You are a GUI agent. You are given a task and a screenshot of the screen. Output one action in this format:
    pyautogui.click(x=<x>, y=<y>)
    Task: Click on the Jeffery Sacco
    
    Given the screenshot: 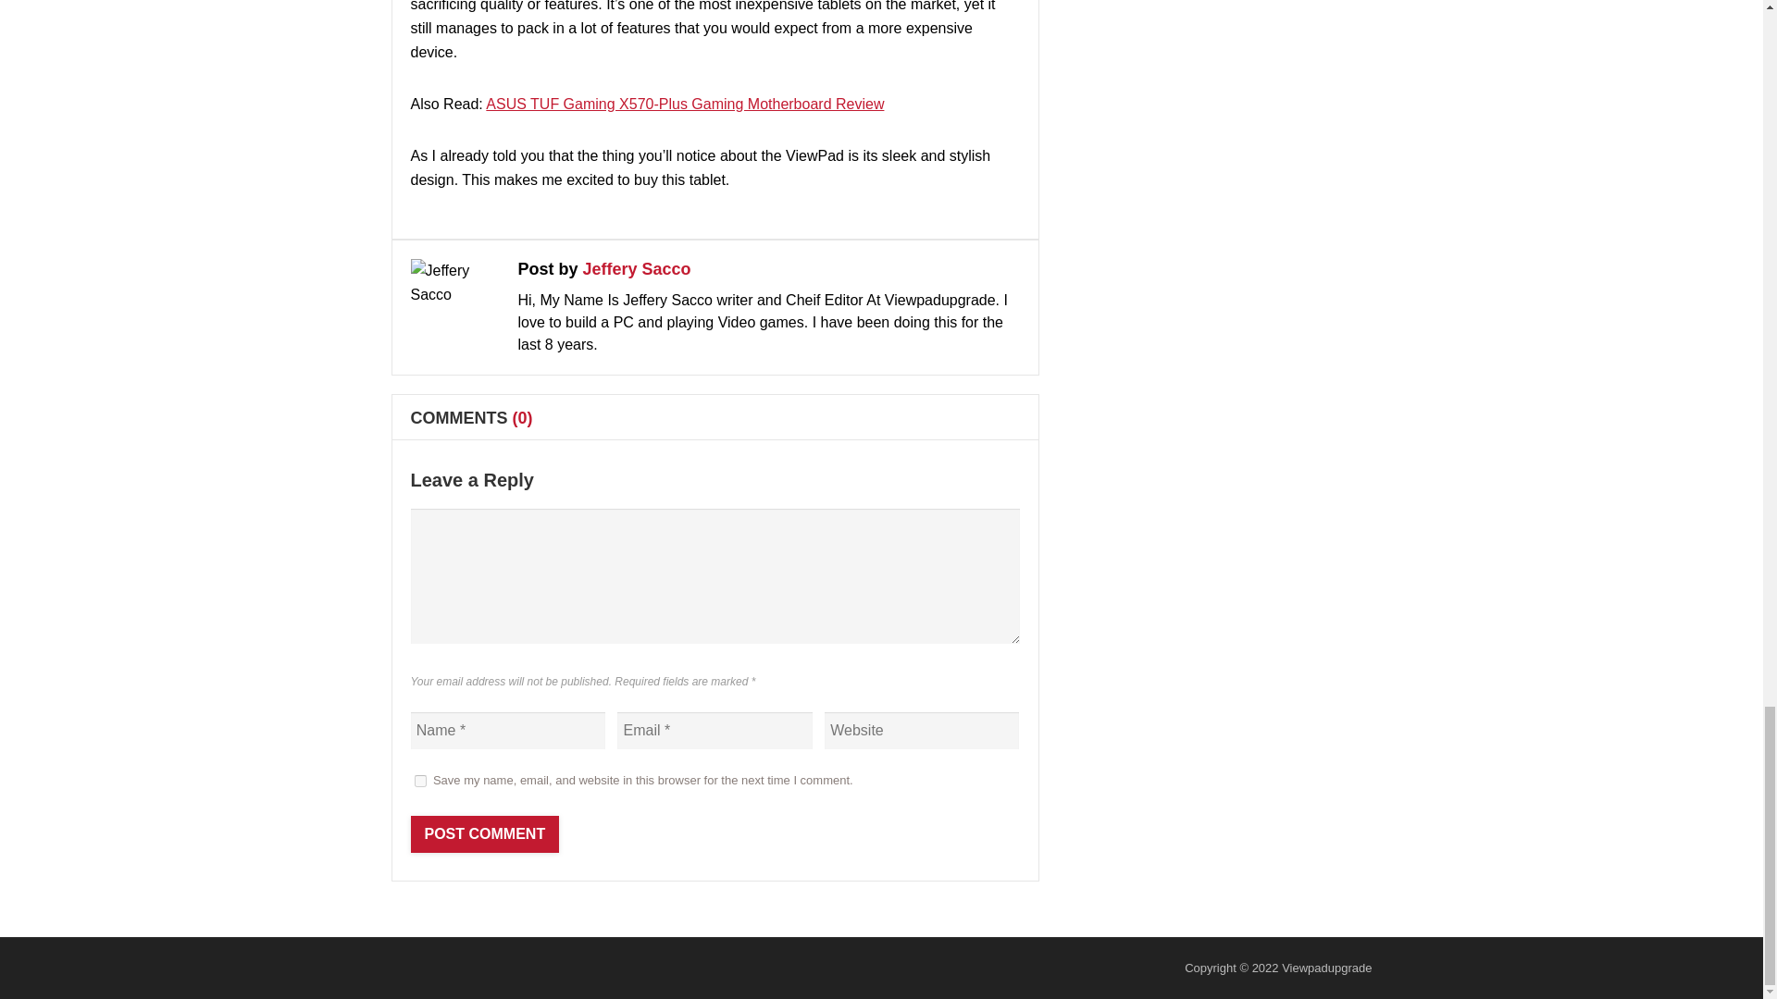 What is the action you would take?
    pyautogui.click(x=637, y=268)
    